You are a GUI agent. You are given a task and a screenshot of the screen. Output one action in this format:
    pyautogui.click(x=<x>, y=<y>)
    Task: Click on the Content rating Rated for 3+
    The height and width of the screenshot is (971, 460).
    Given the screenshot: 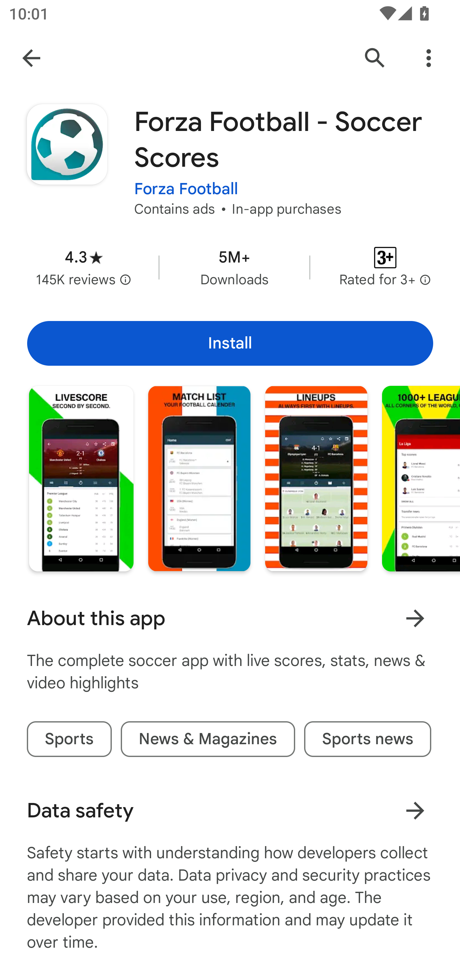 What is the action you would take?
    pyautogui.click(x=385, y=267)
    